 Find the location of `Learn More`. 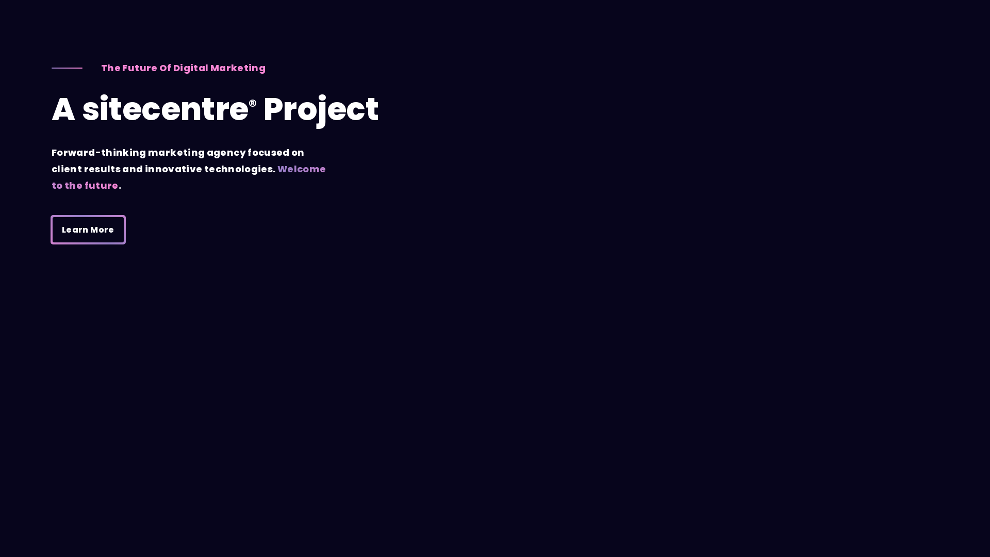

Learn More is located at coordinates (88, 230).